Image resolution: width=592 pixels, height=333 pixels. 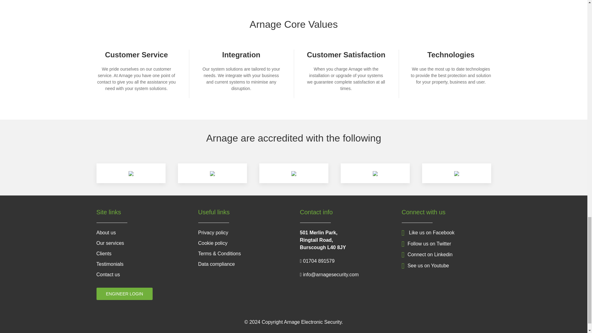 I want to click on ENGINEER LOGIN, so click(x=124, y=294).